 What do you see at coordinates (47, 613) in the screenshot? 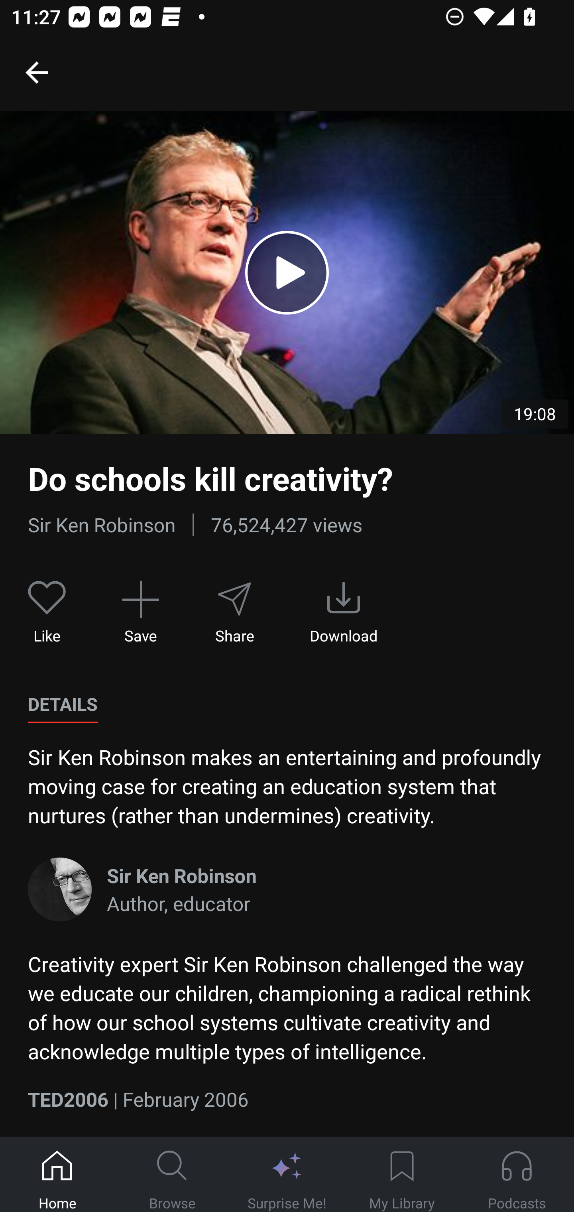
I see `Like` at bounding box center [47, 613].